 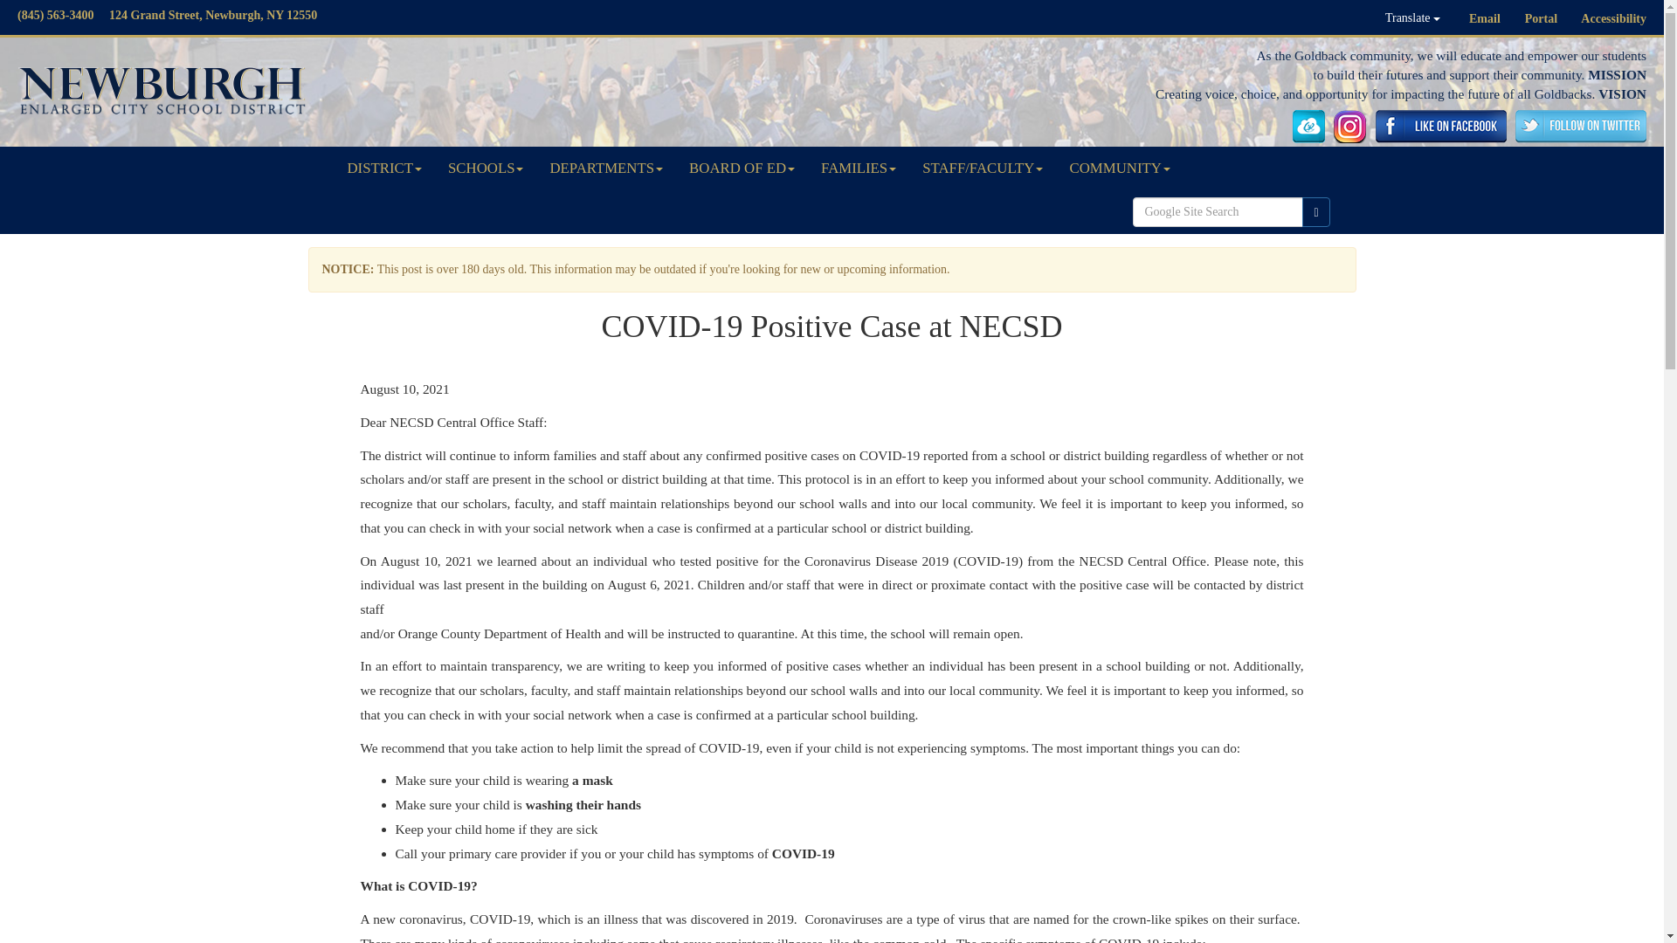 What do you see at coordinates (1485, 19) in the screenshot?
I see `Email` at bounding box center [1485, 19].